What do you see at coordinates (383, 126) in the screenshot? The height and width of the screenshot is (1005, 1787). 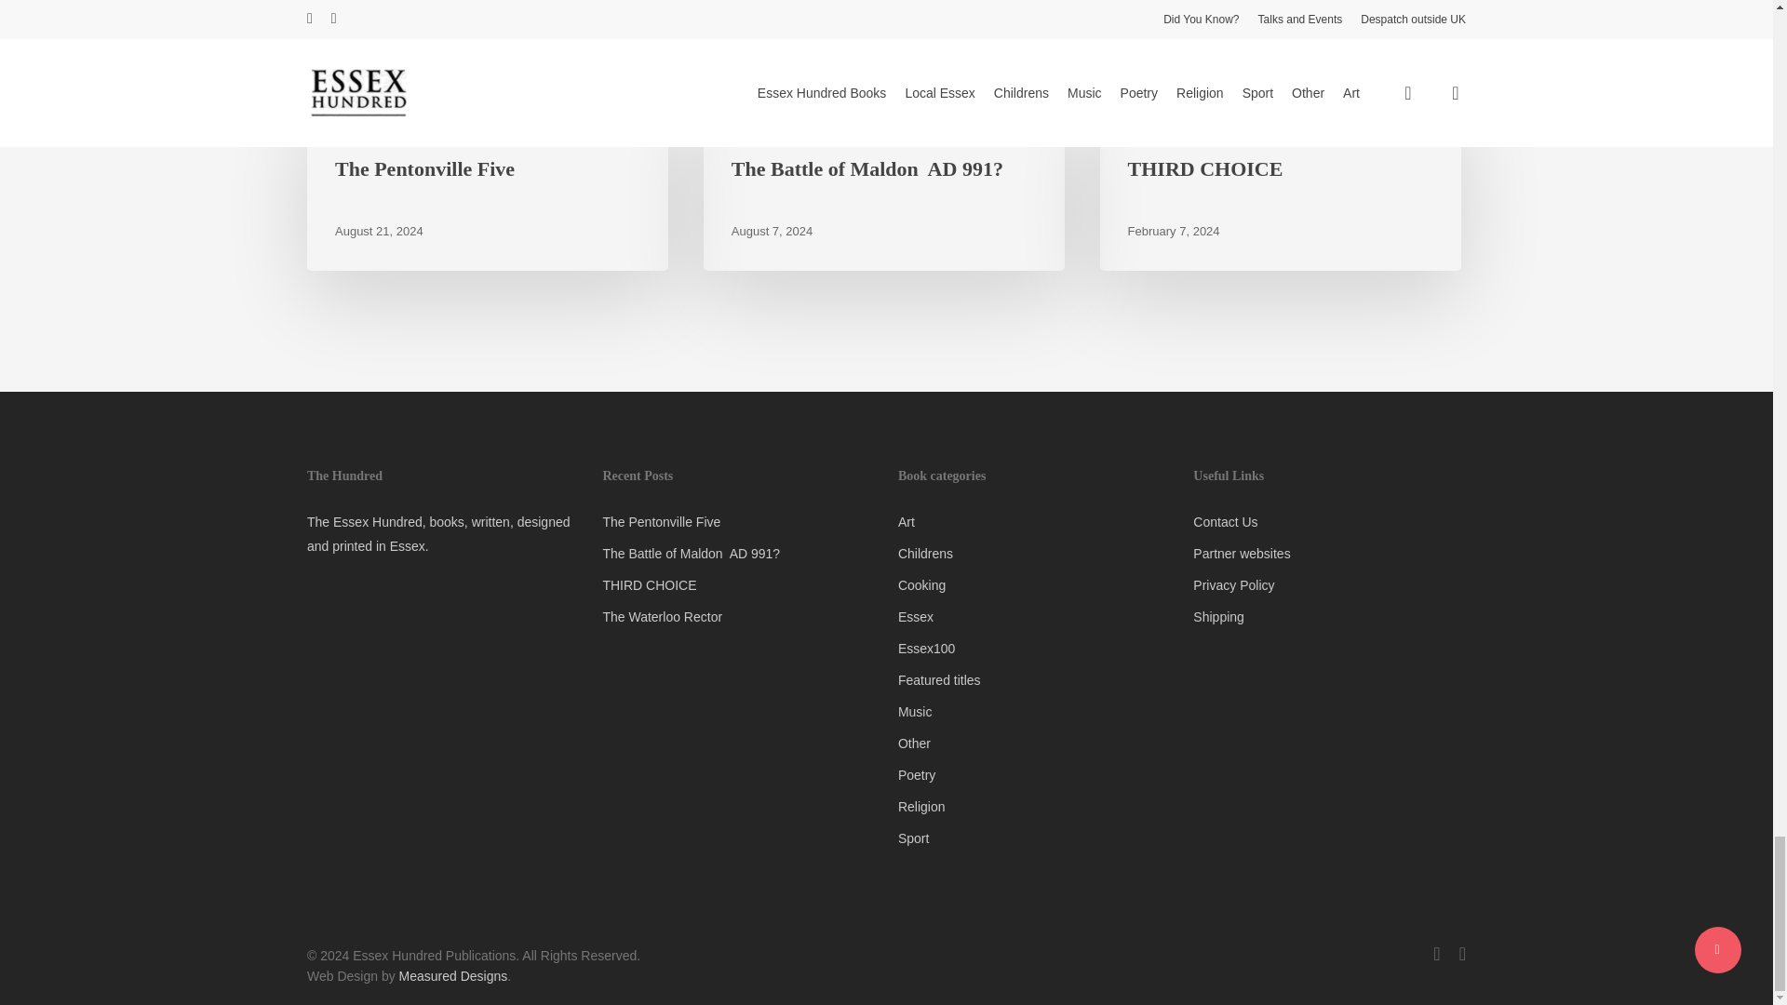 I see `Did You Know?` at bounding box center [383, 126].